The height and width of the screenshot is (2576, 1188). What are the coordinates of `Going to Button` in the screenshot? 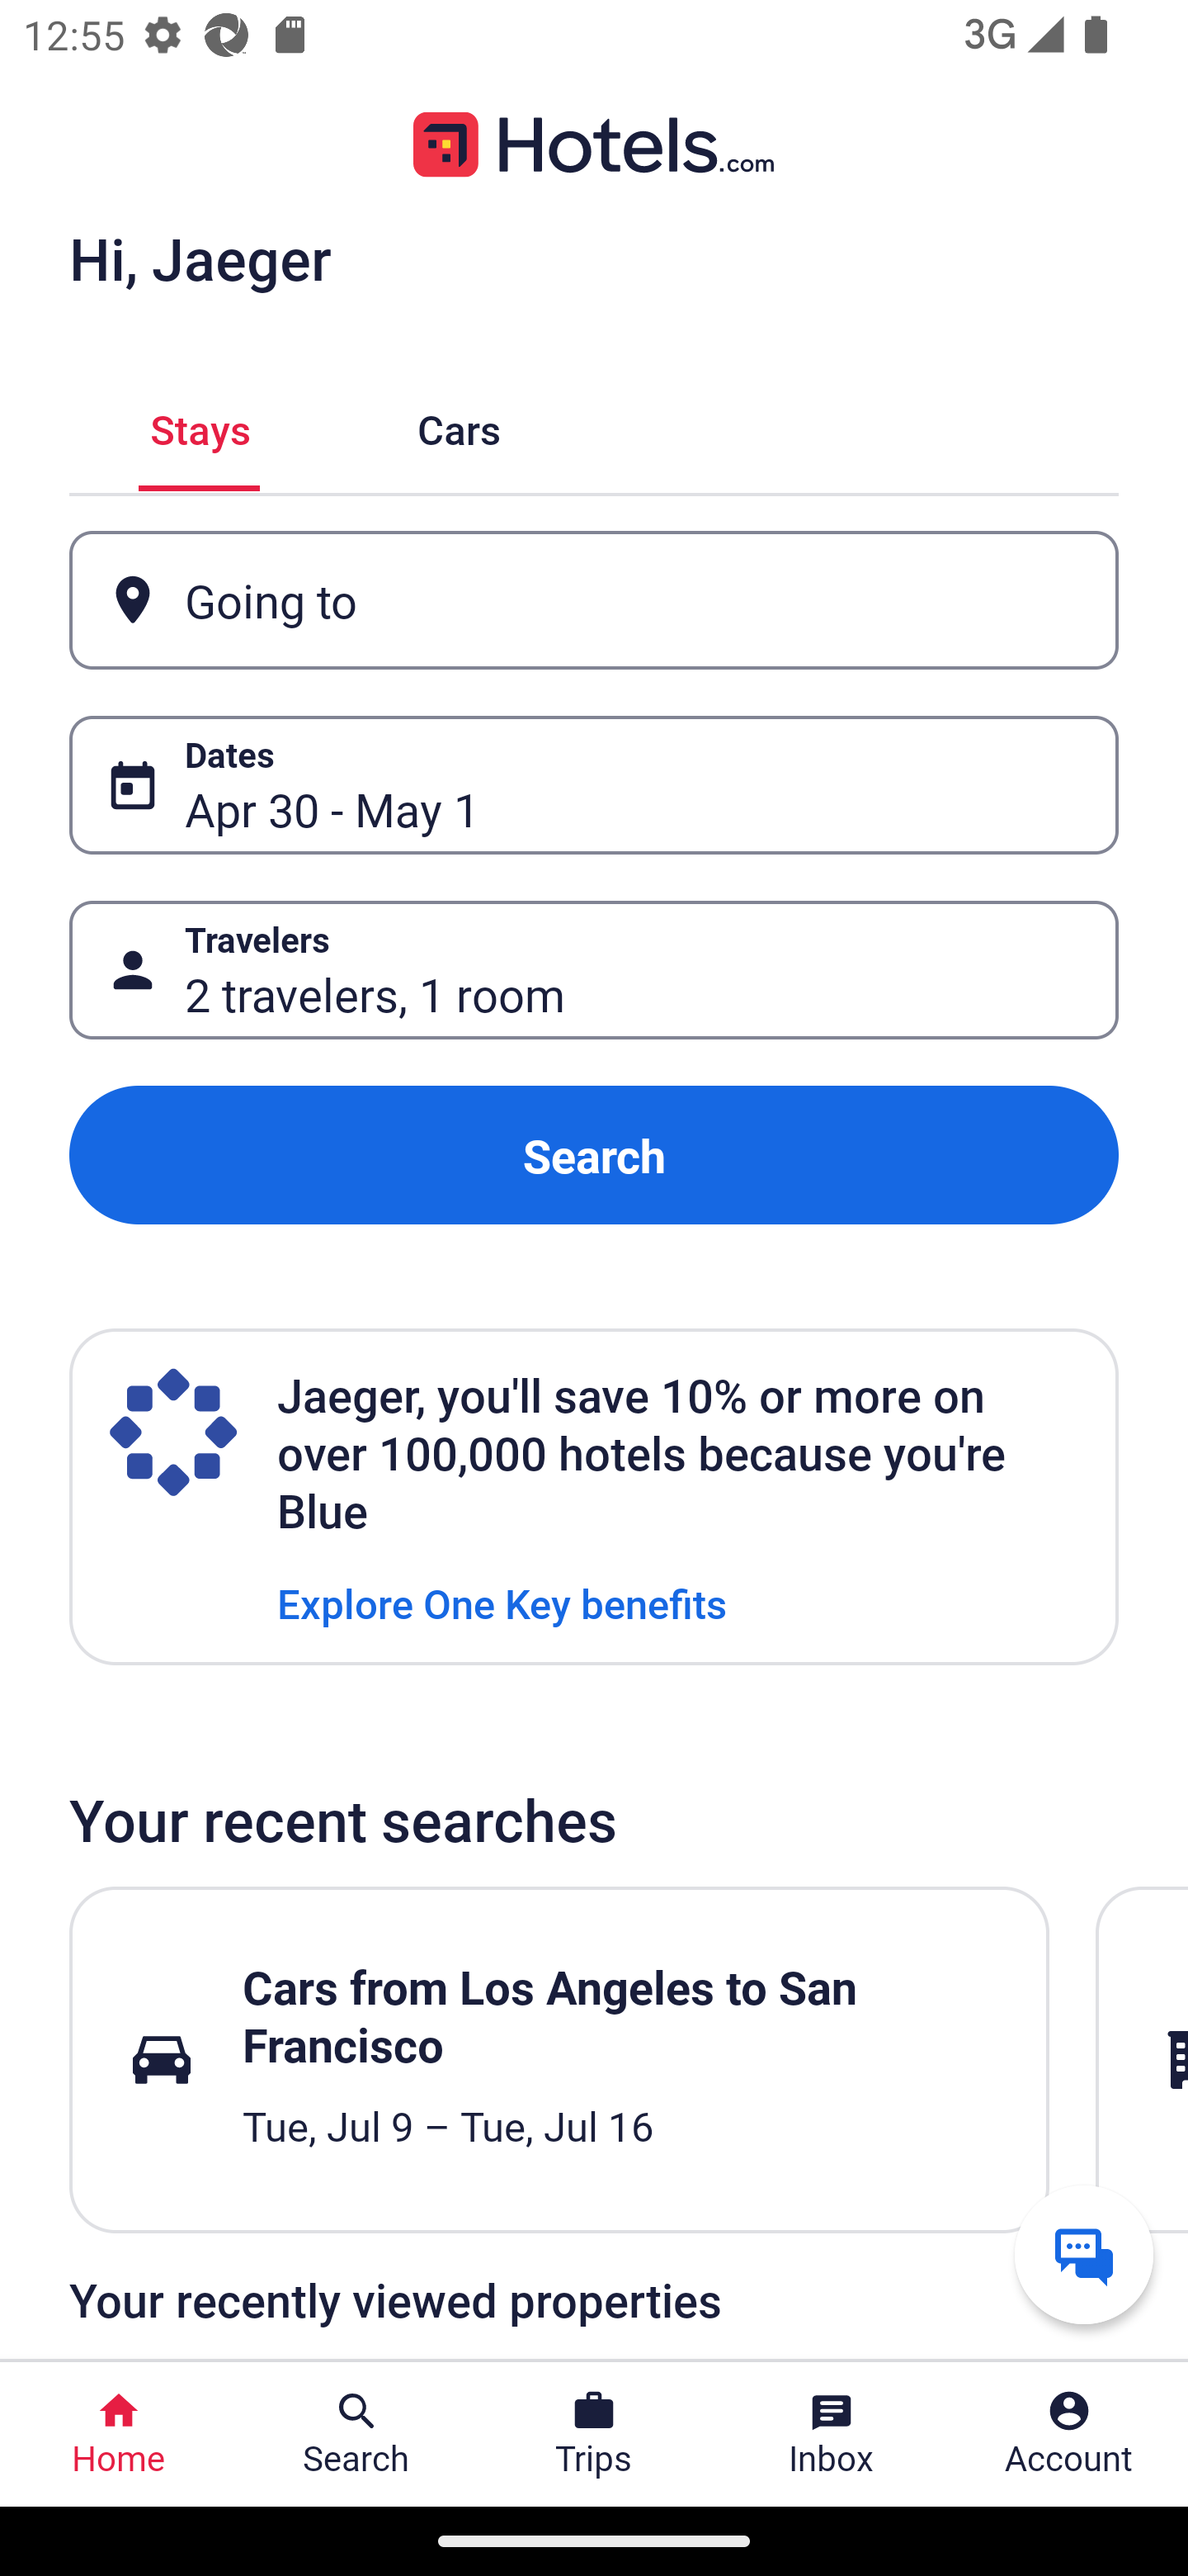 It's located at (594, 599).